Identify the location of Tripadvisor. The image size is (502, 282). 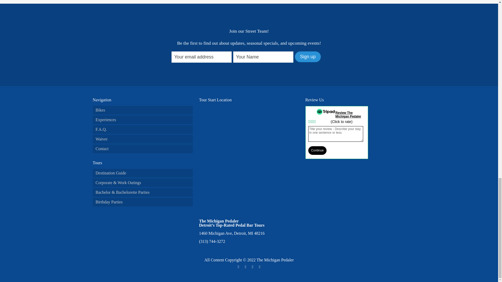
(253, 267).